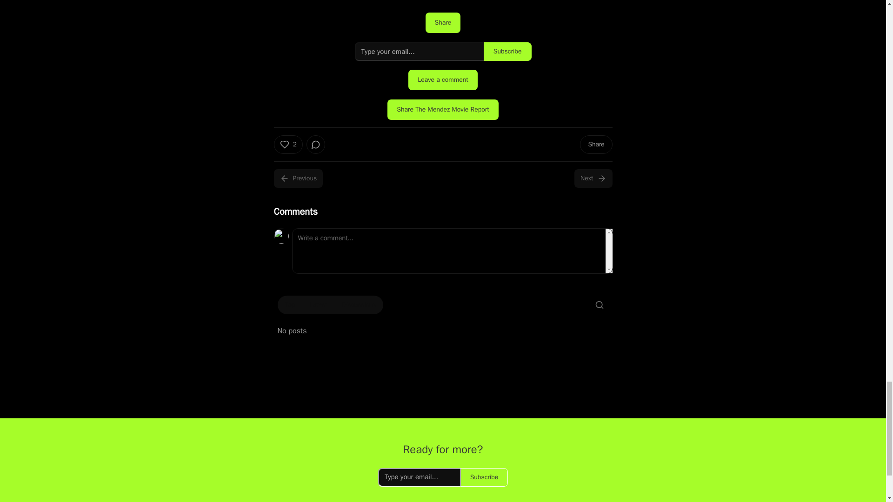  Describe the element at coordinates (593, 178) in the screenshot. I see `Next` at that location.